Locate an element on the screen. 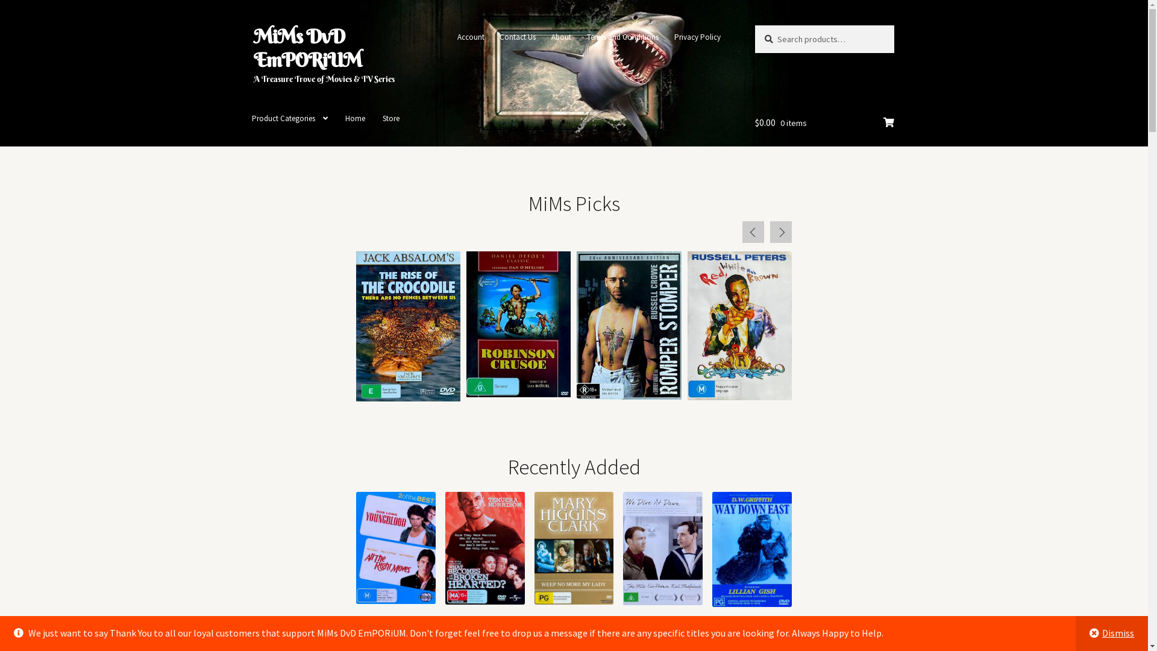  $0.00 0 items is located at coordinates (824, 123).